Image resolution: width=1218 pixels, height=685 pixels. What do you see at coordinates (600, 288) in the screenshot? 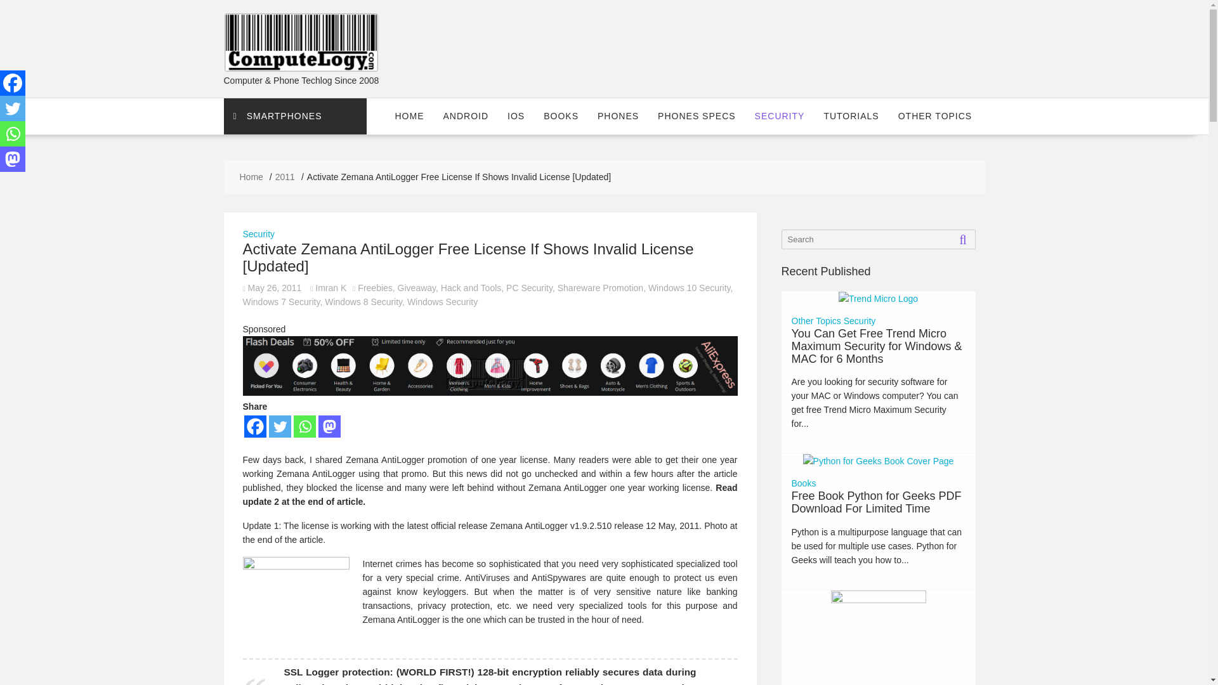
I see `Shareware Promotion` at bounding box center [600, 288].